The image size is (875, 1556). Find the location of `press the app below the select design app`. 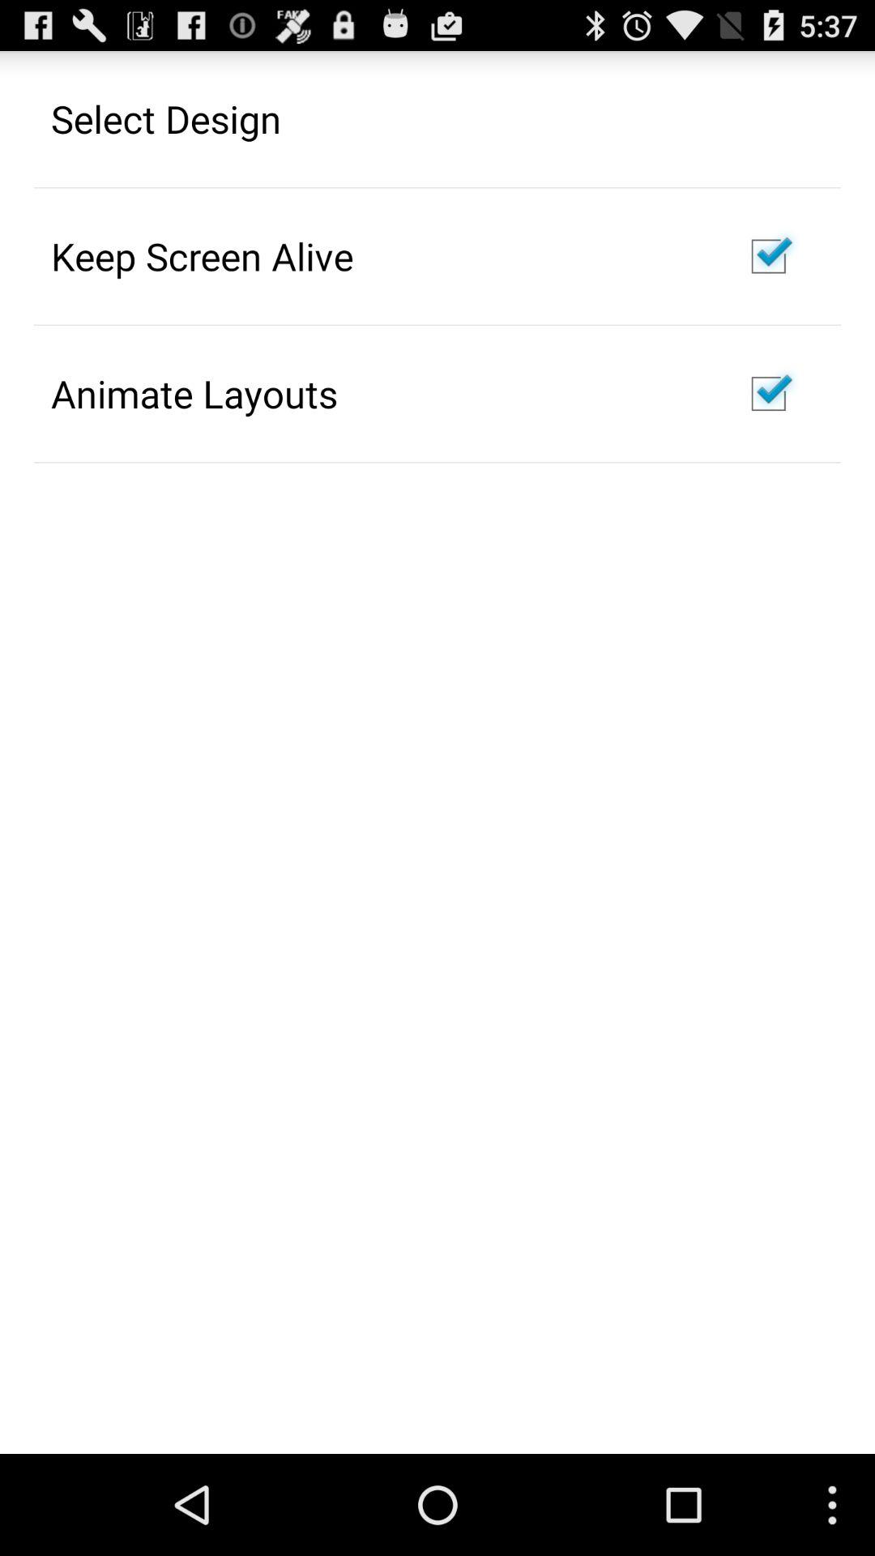

press the app below the select design app is located at coordinates (203, 256).